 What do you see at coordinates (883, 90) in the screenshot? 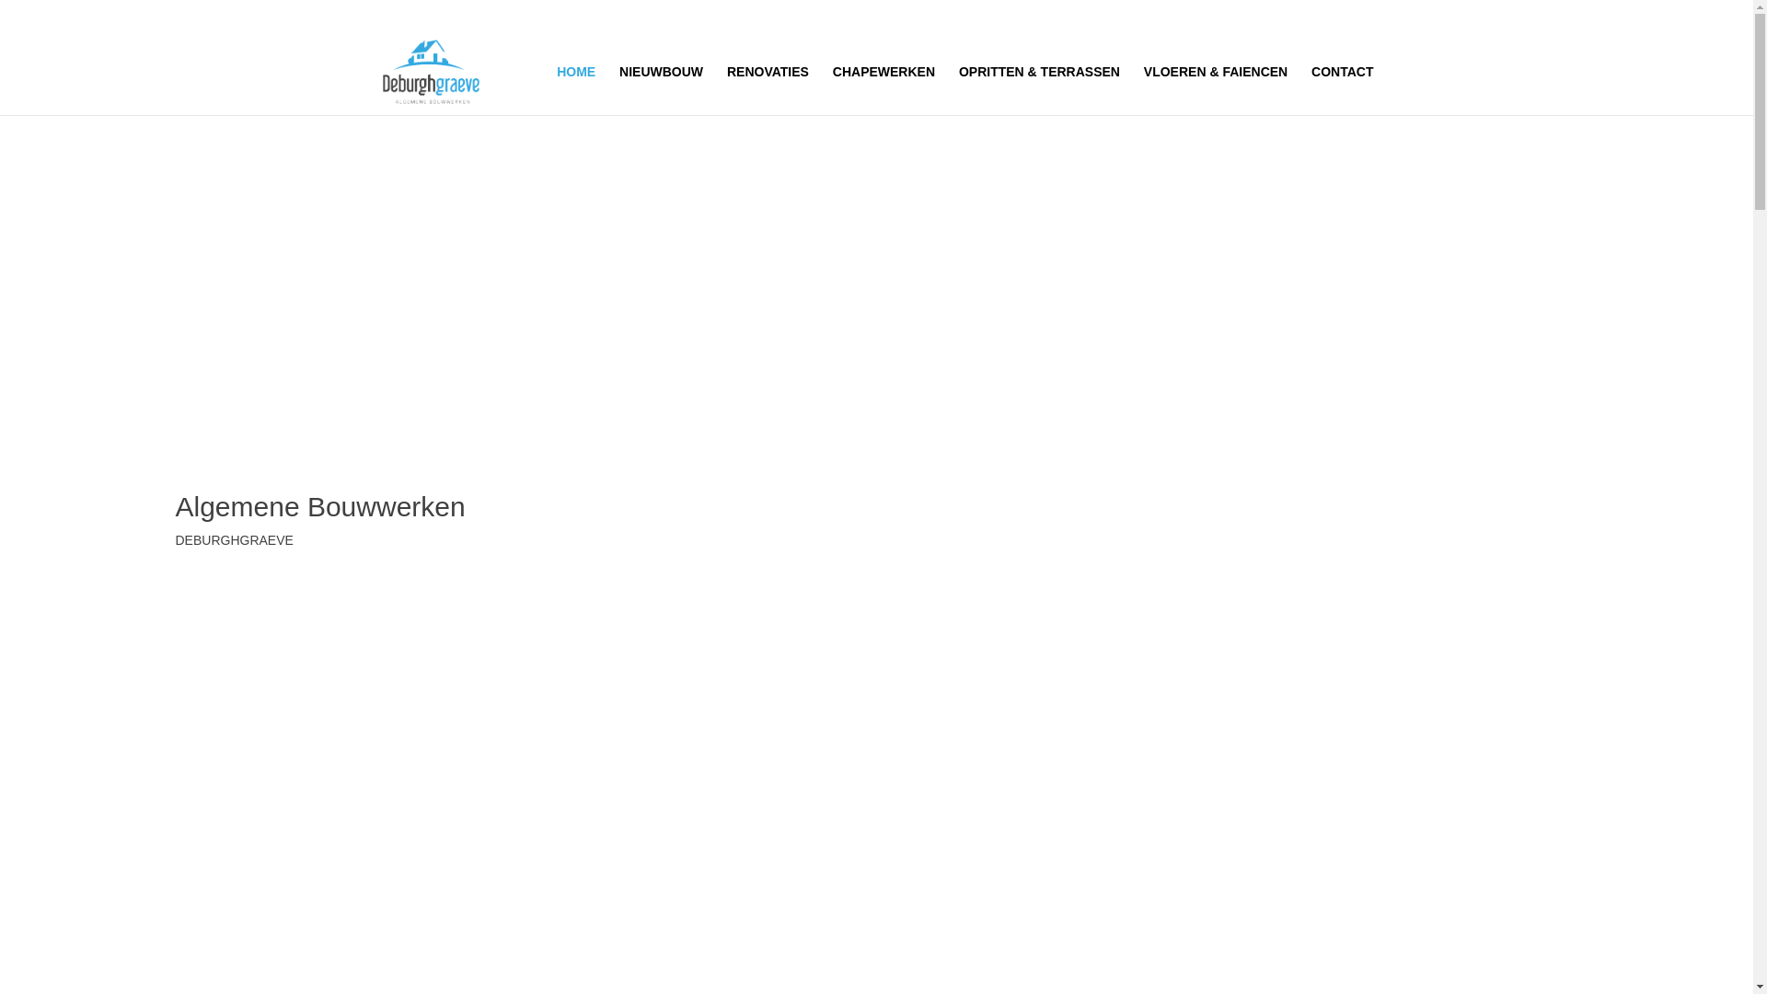
I see `CHAPEWERKEN` at bounding box center [883, 90].